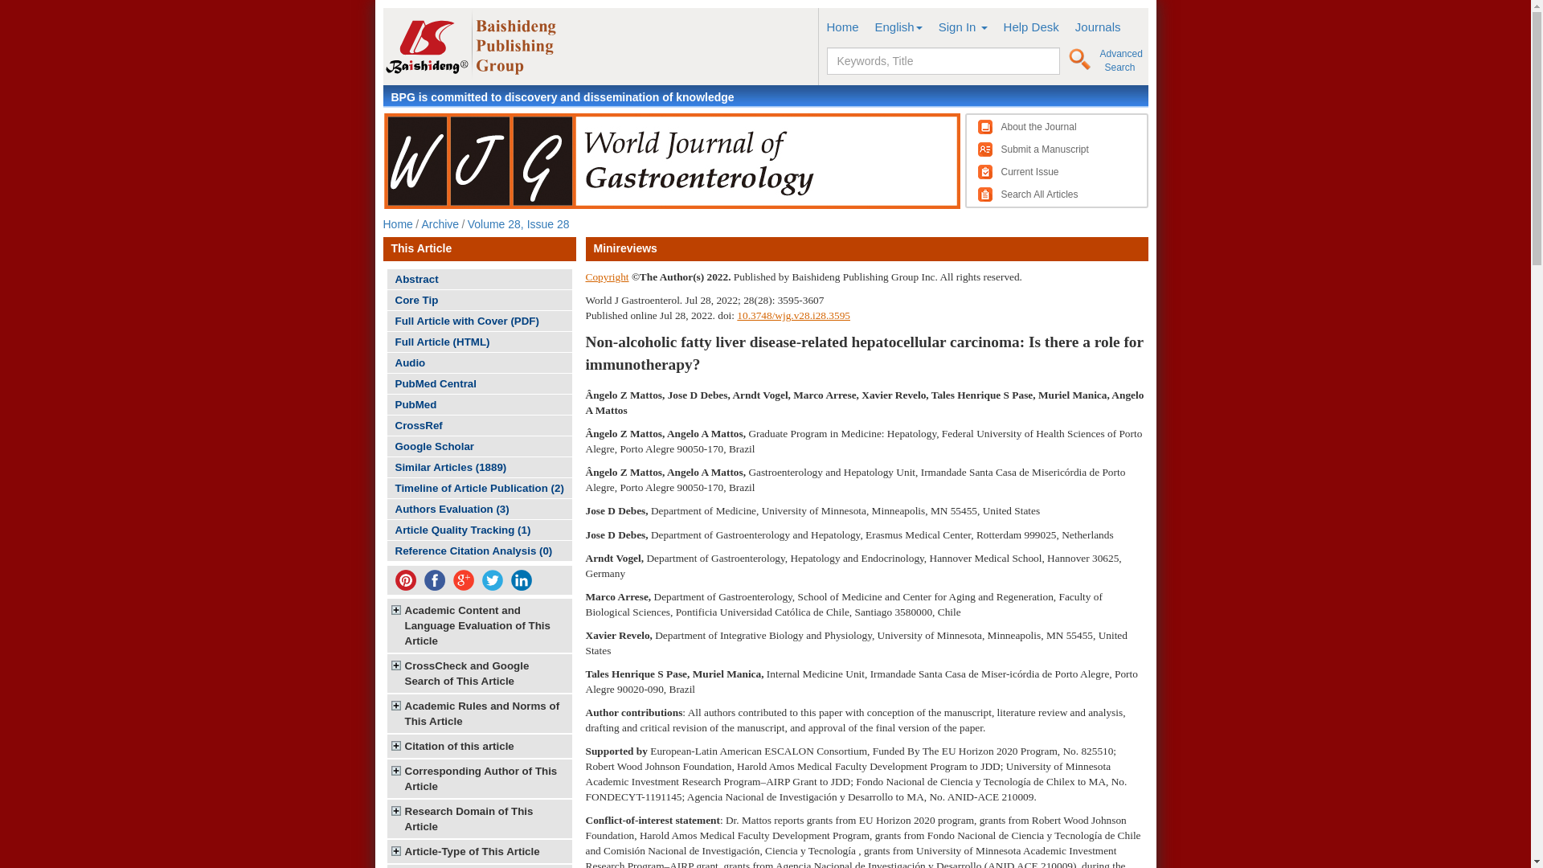  What do you see at coordinates (479, 384) in the screenshot?
I see `PubMed Central` at bounding box center [479, 384].